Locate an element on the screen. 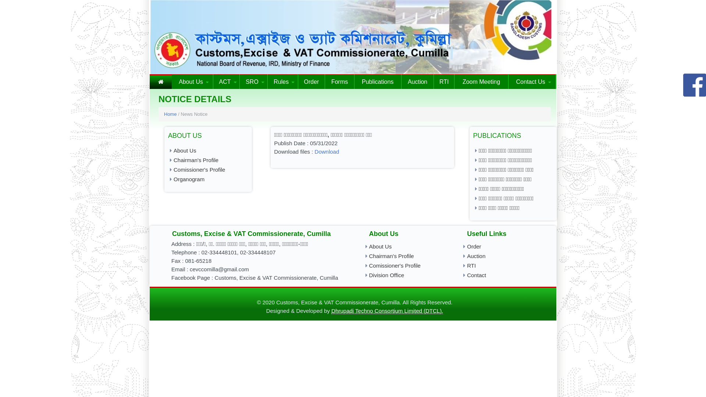 This screenshot has height=397, width=706. Chairman's Profile is located at coordinates (405, 255).